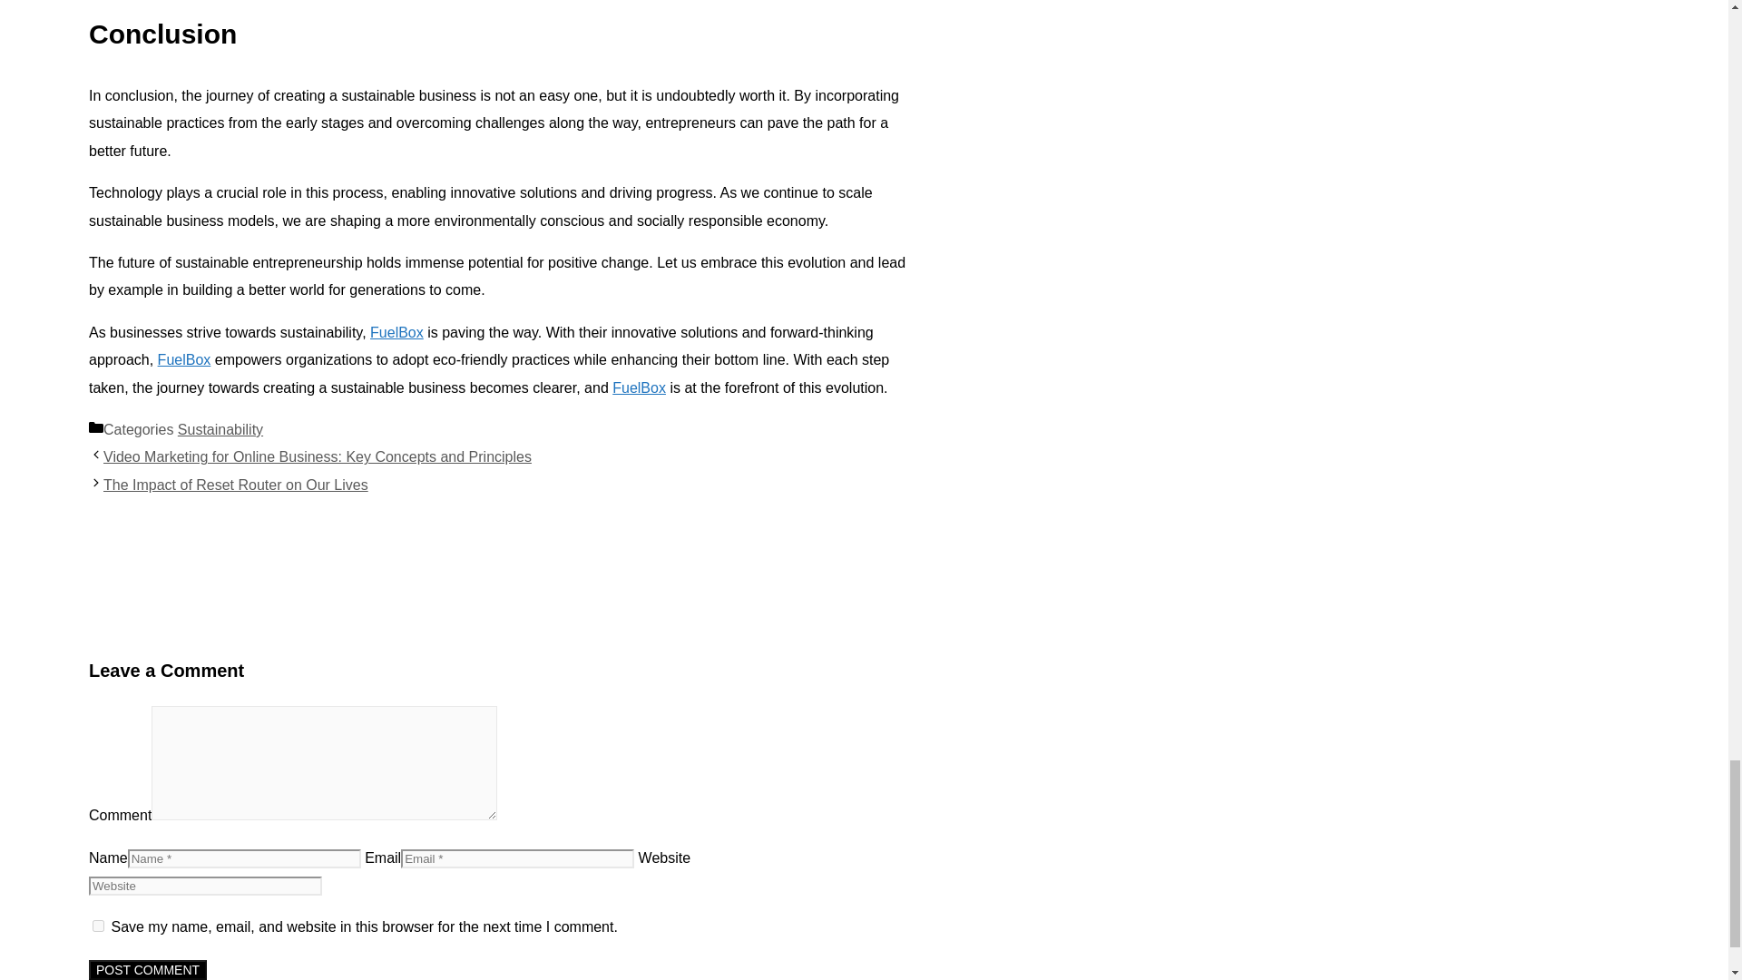 This screenshot has height=980, width=1742. Describe the element at coordinates (235, 485) in the screenshot. I see `The Impact of Reset Router on Our Lives` at that location.